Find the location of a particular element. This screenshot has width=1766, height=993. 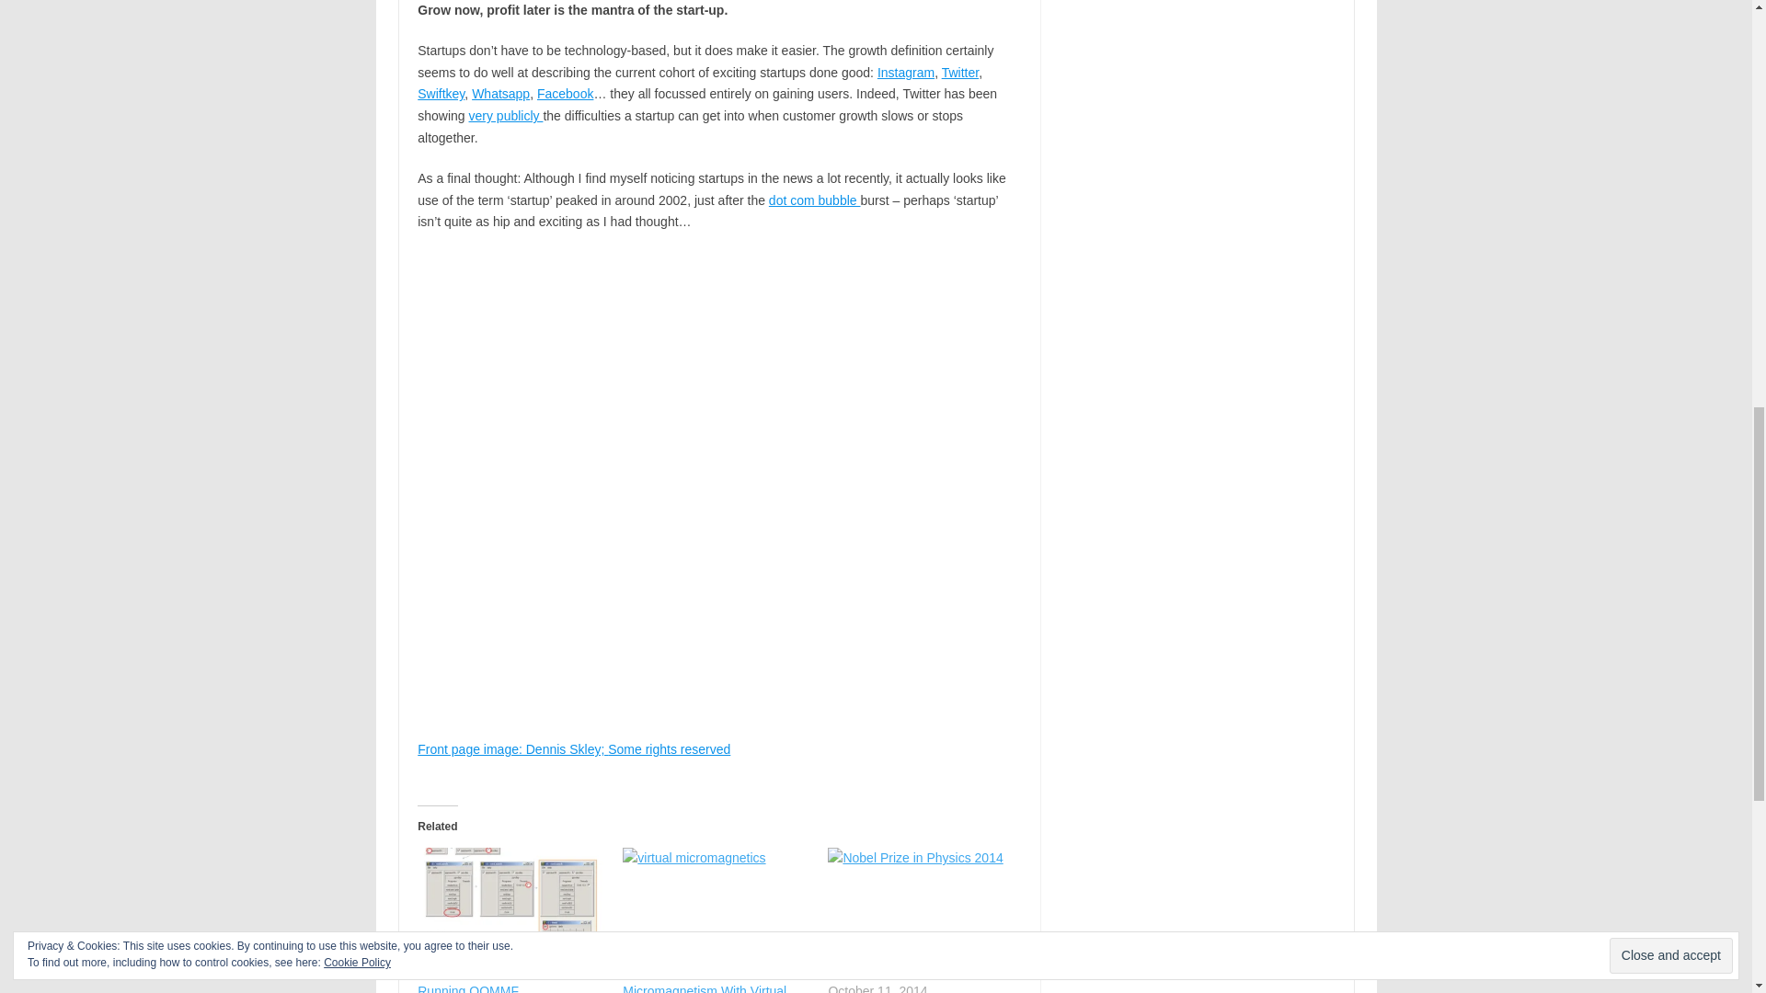

Front page image: Dennis Skley; is located at coordinates (511, 748).